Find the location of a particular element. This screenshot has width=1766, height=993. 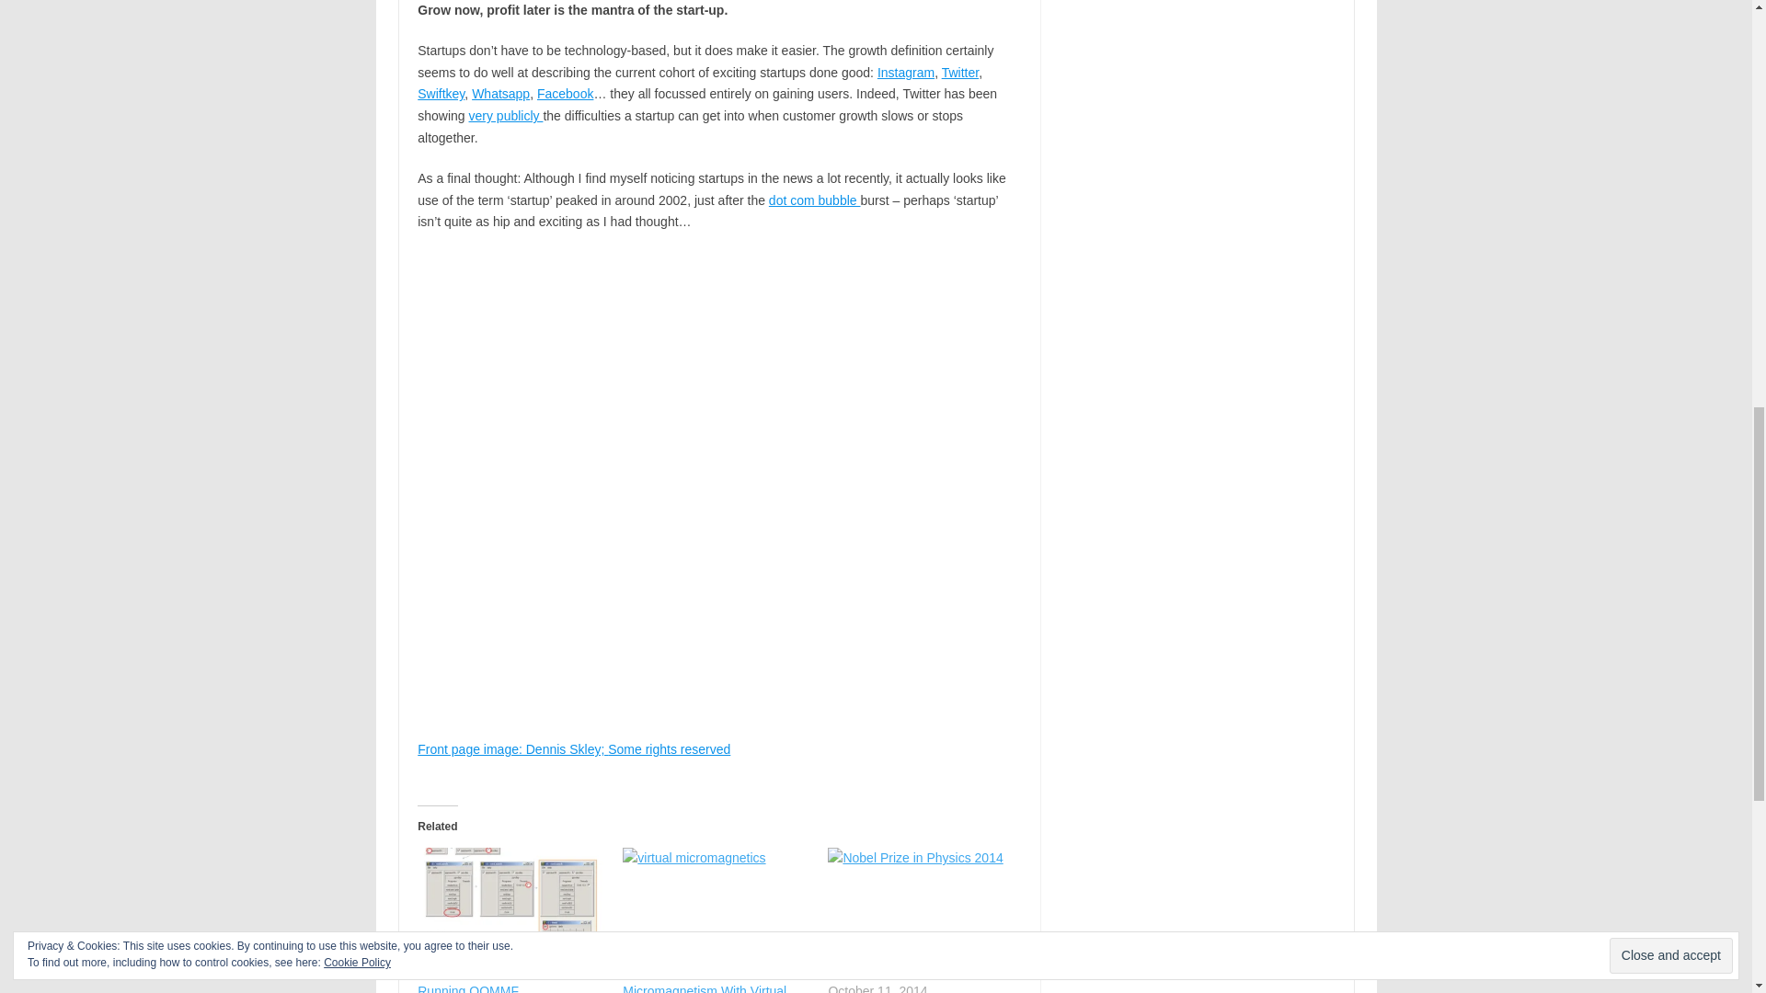

Front page image: Dennis Skley; is located at coordinates (511, 748).